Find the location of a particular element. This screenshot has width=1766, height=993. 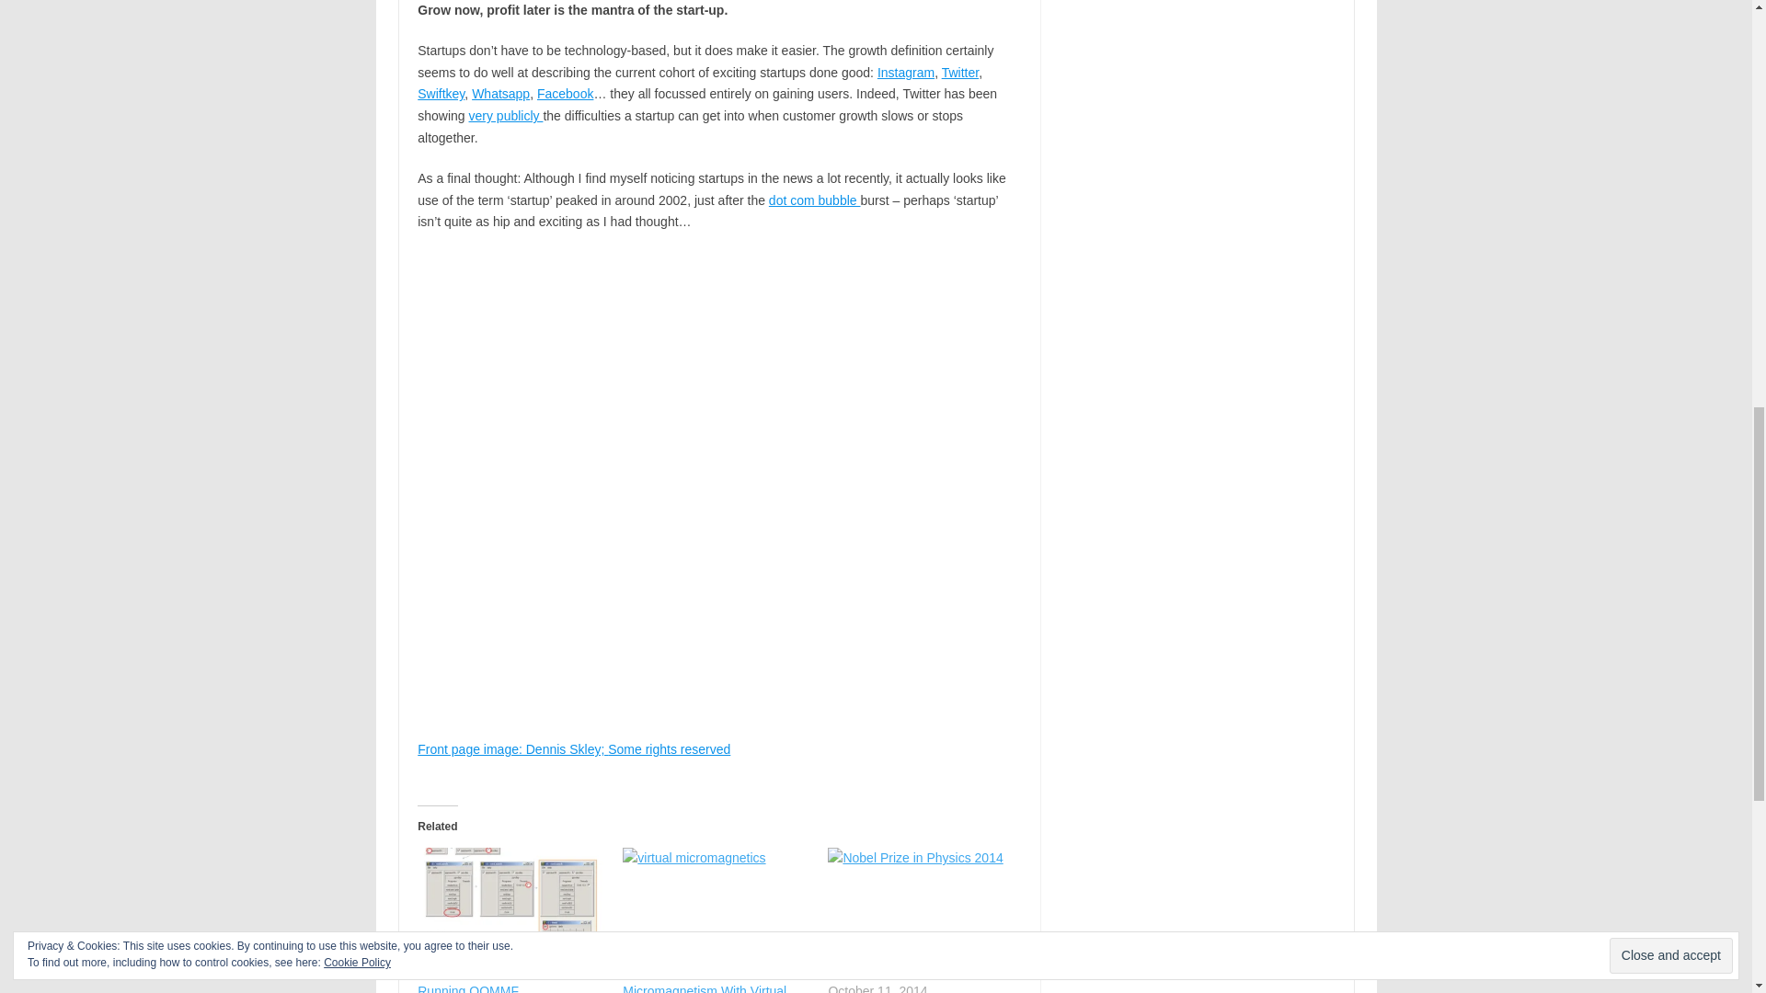

Front page image: Dennis Skley; is located at coordinates (511, 748).